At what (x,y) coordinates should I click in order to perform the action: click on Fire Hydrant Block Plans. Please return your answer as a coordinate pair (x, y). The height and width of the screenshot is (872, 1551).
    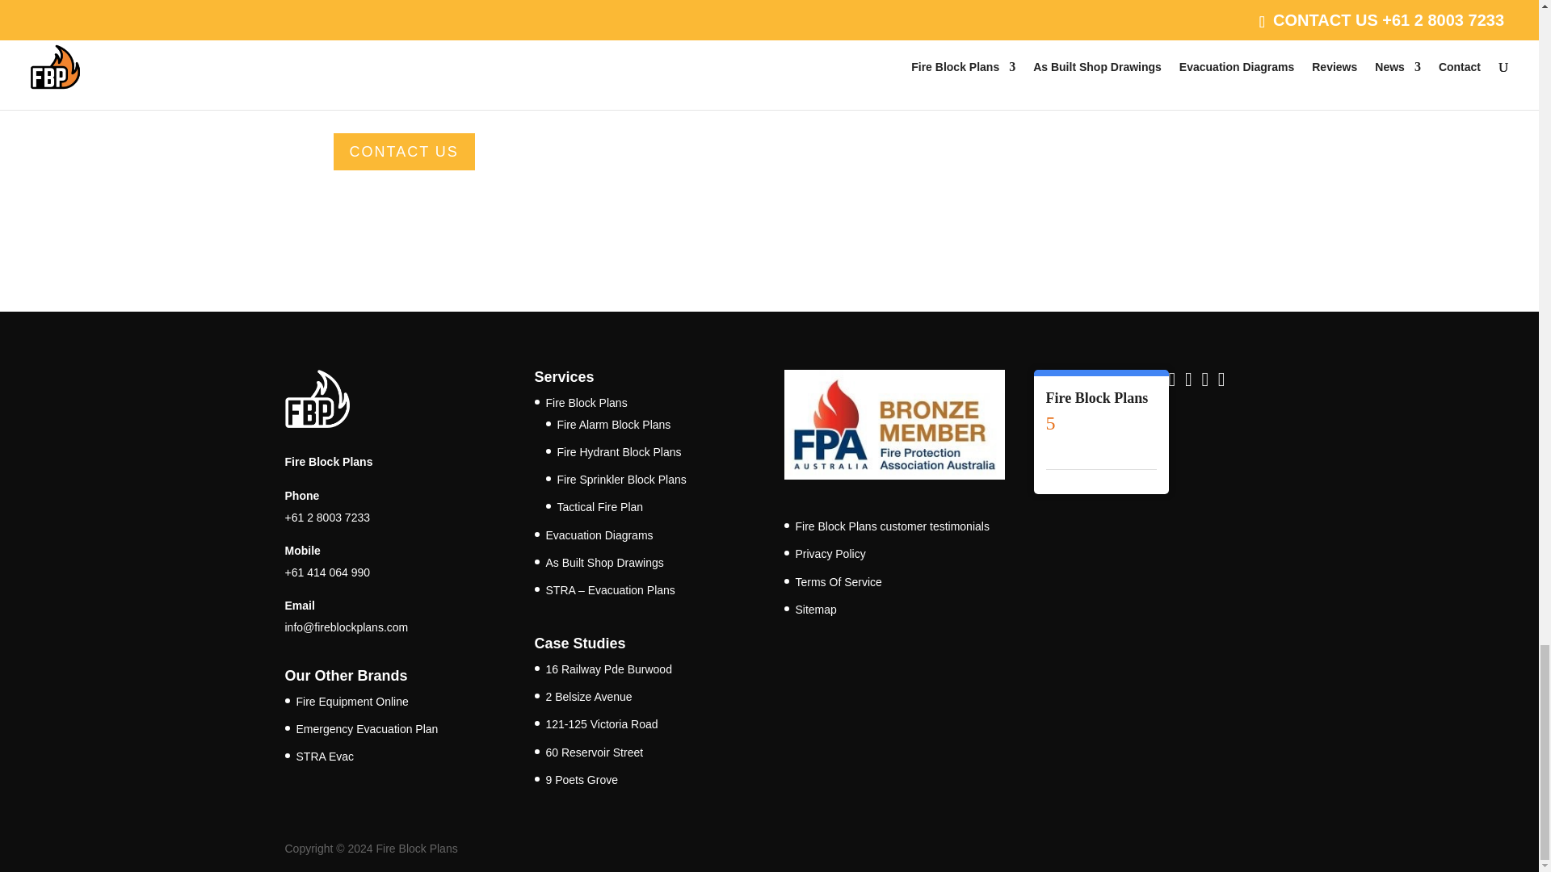
    Looking at the image, I should click on (619, 452).